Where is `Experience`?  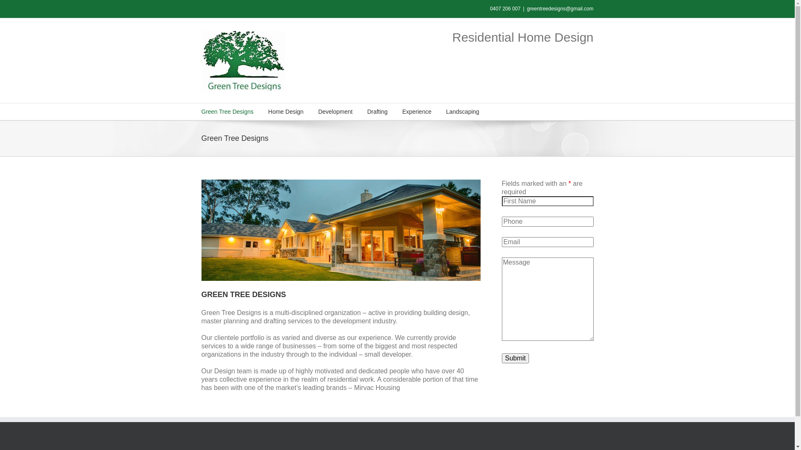
Experience is located at coordinates (417, 112).